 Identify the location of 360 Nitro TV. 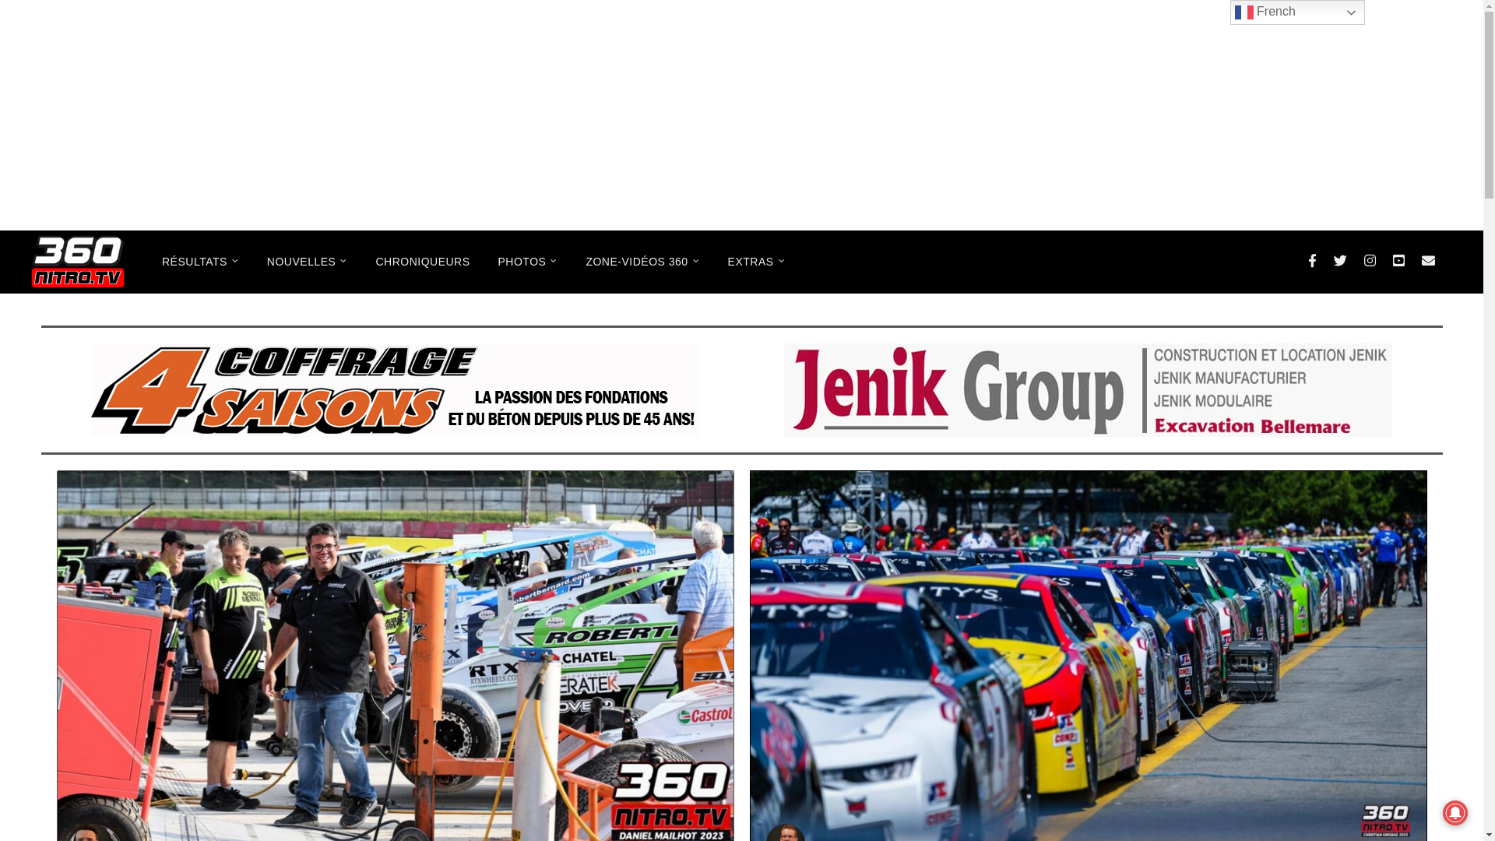
(78, 262).